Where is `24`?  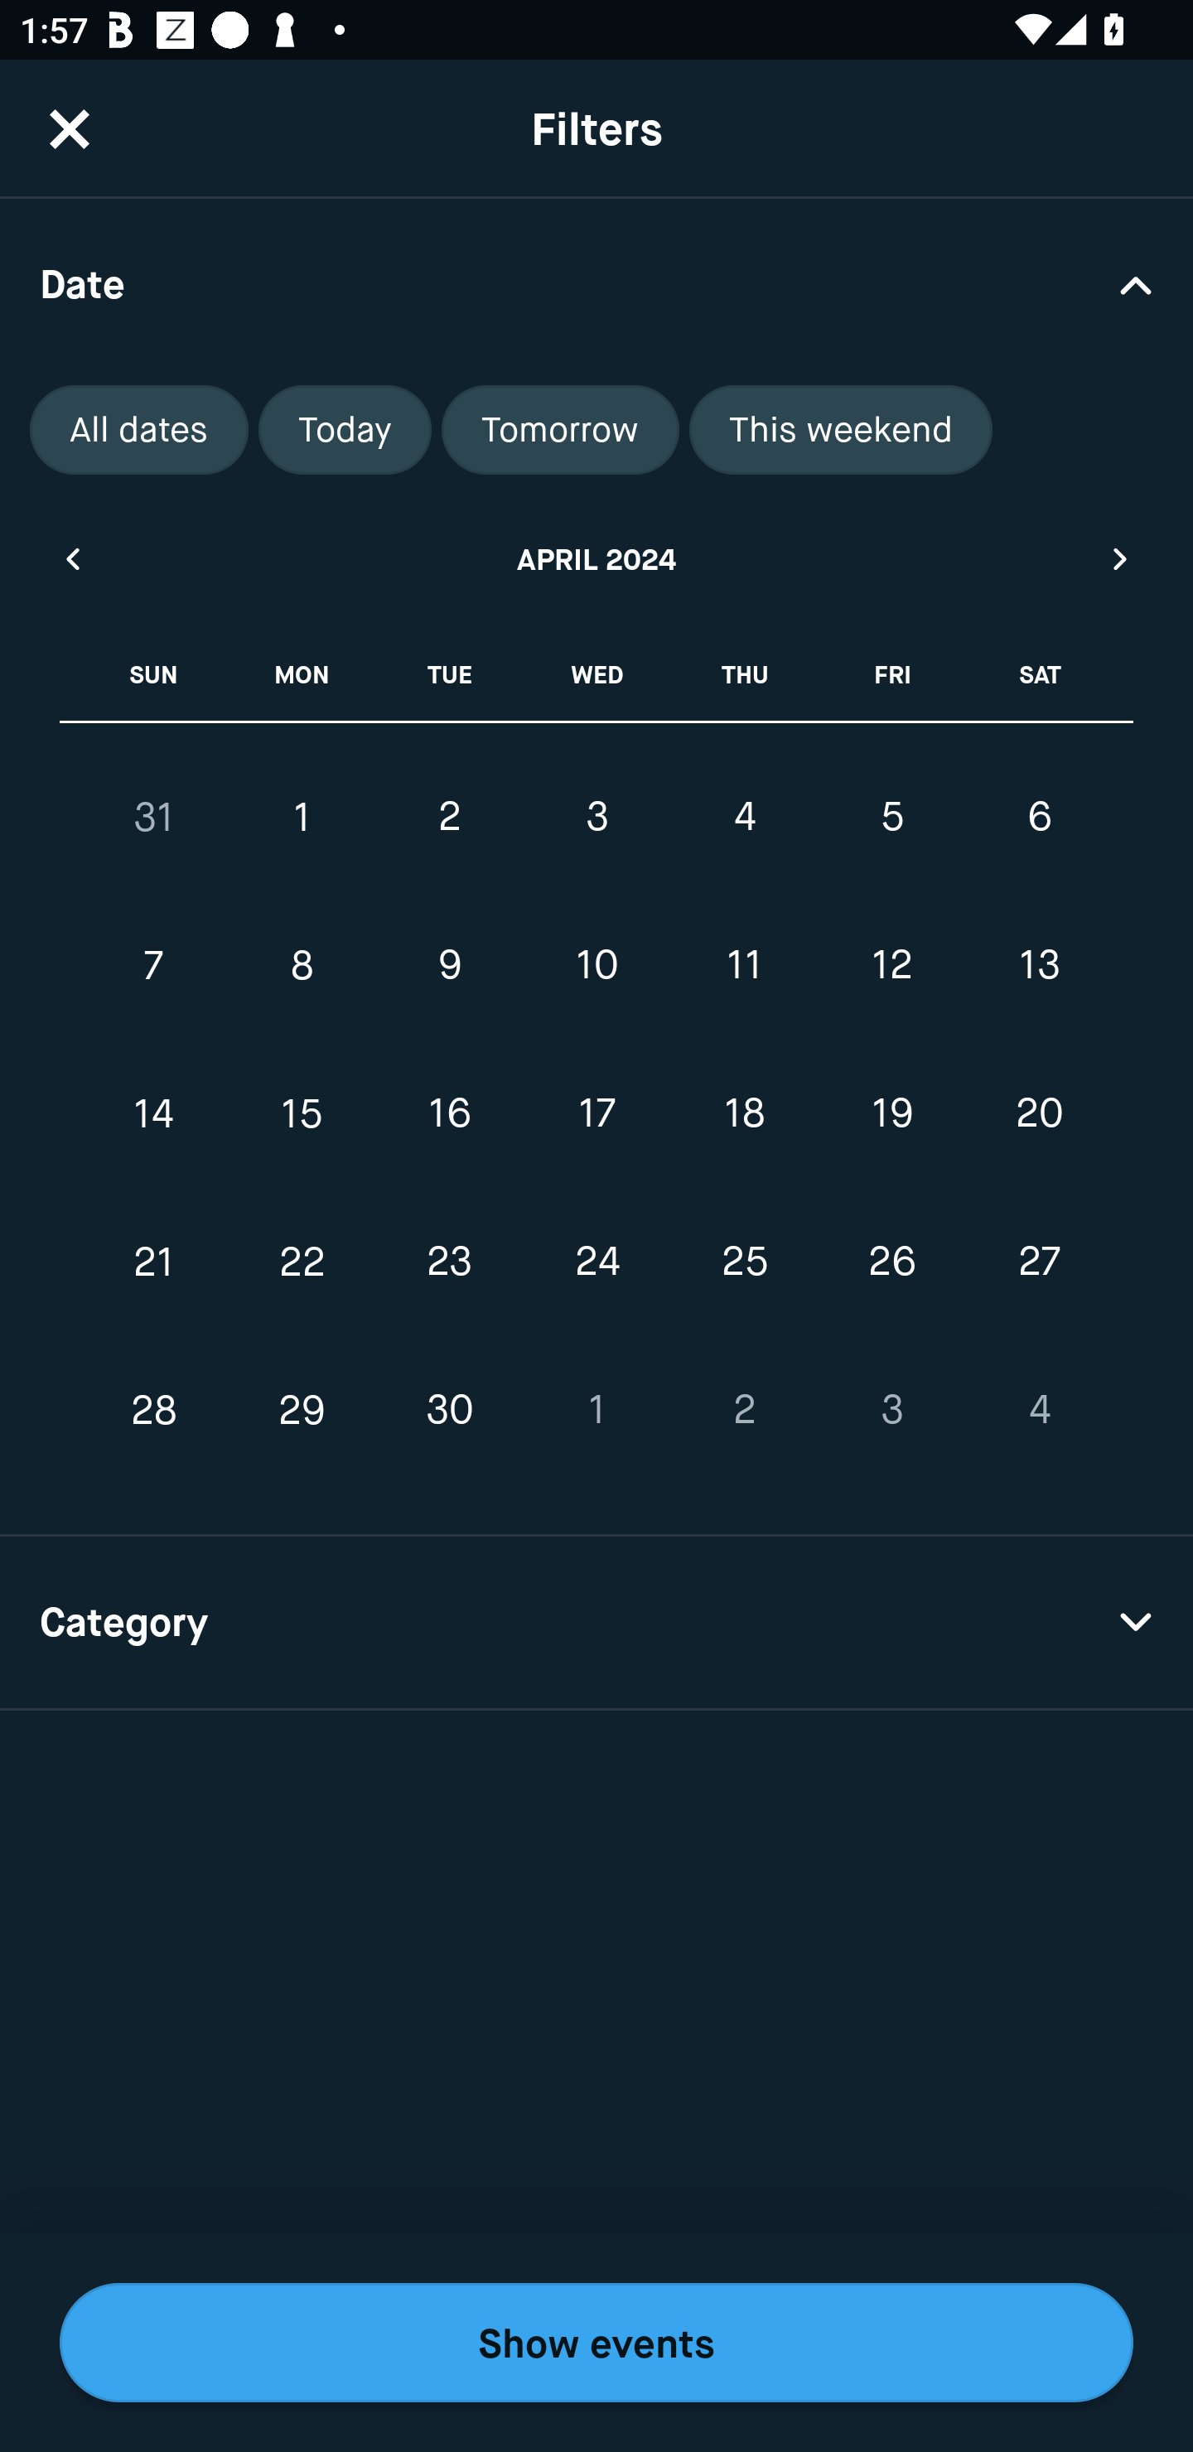
24 is located at coordinates (596, 1261).